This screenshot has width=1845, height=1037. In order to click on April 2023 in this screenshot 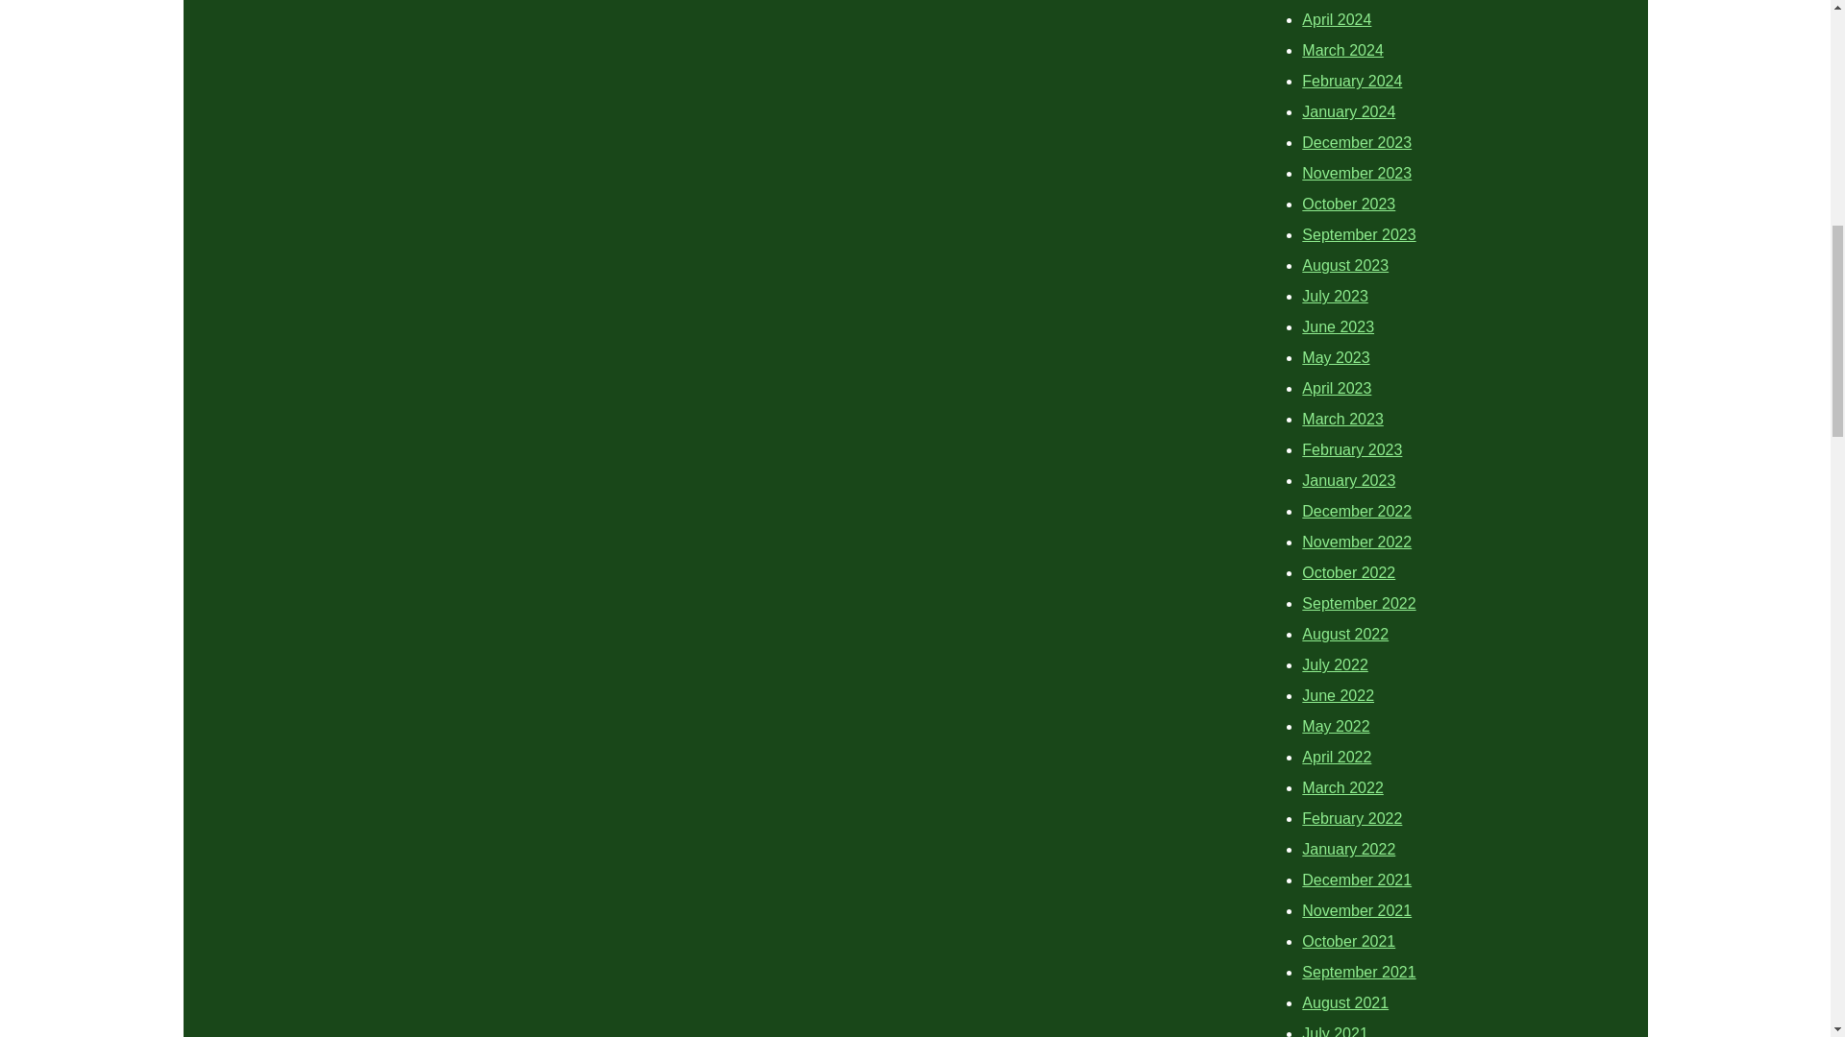, I will do `click(1336, 388)`.